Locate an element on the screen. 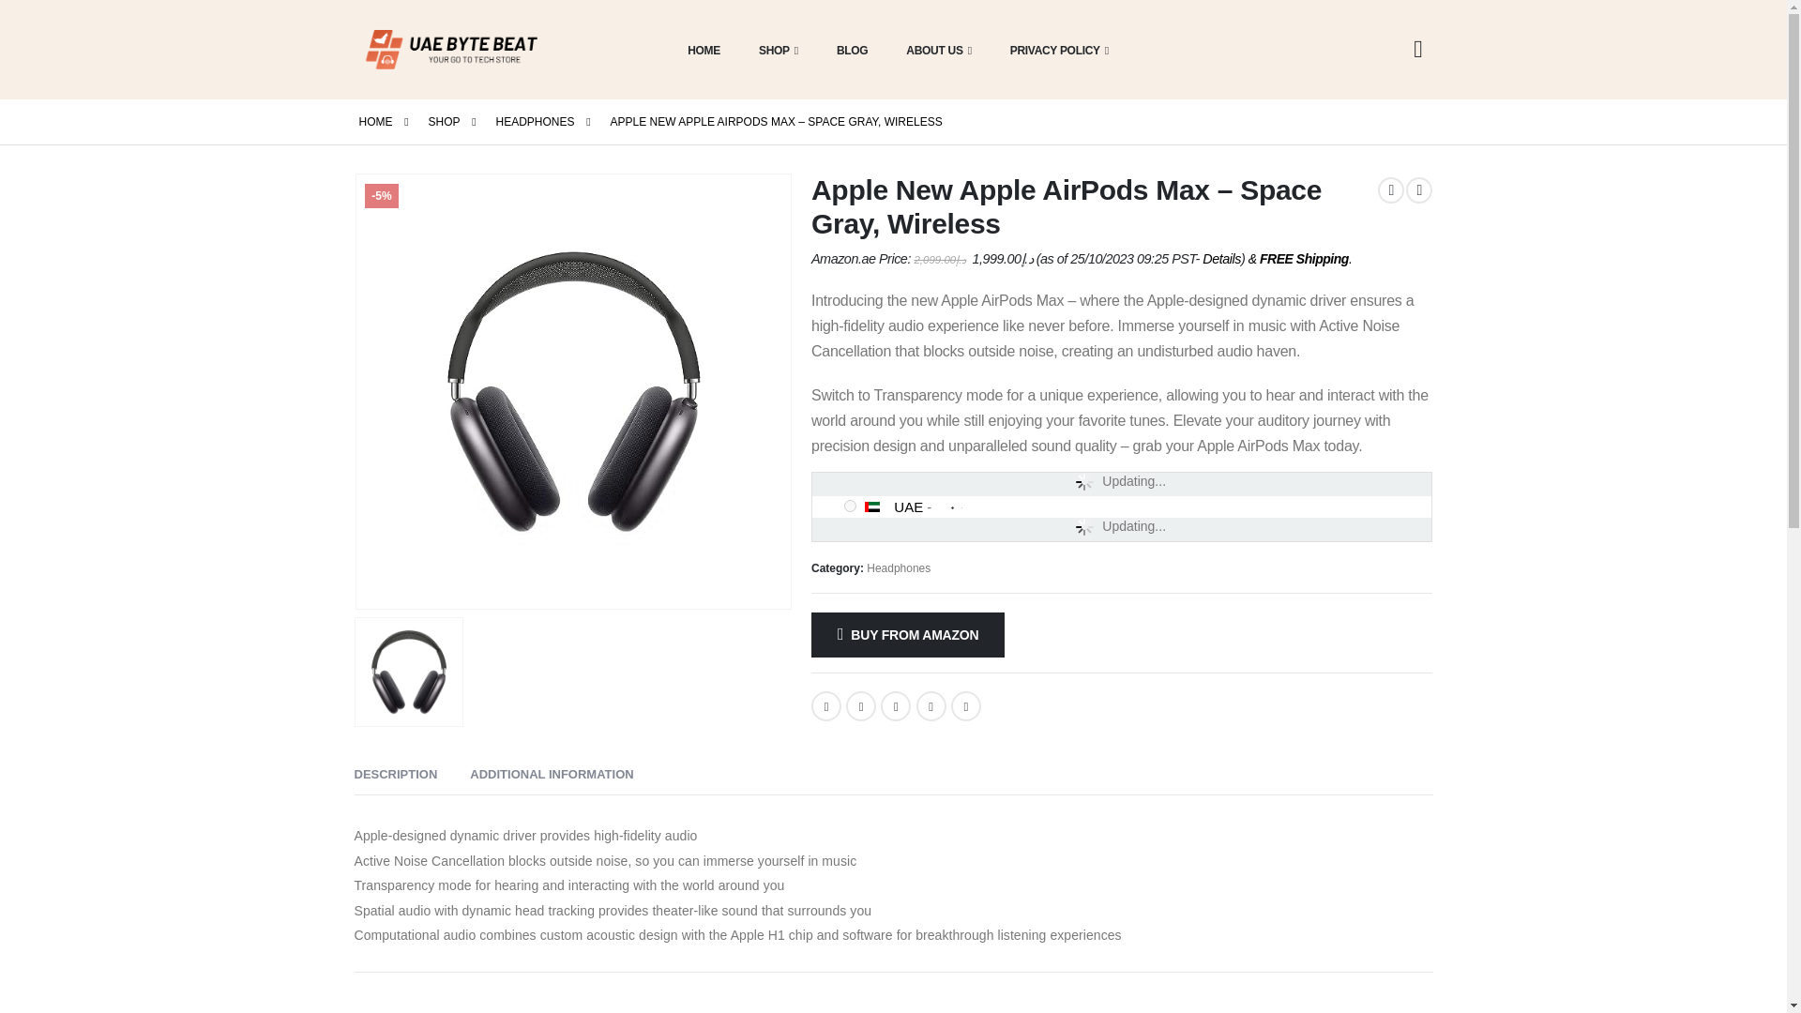 The width and height of the screenshot is (1801, 1013). on is located at coordinates (850, 506).